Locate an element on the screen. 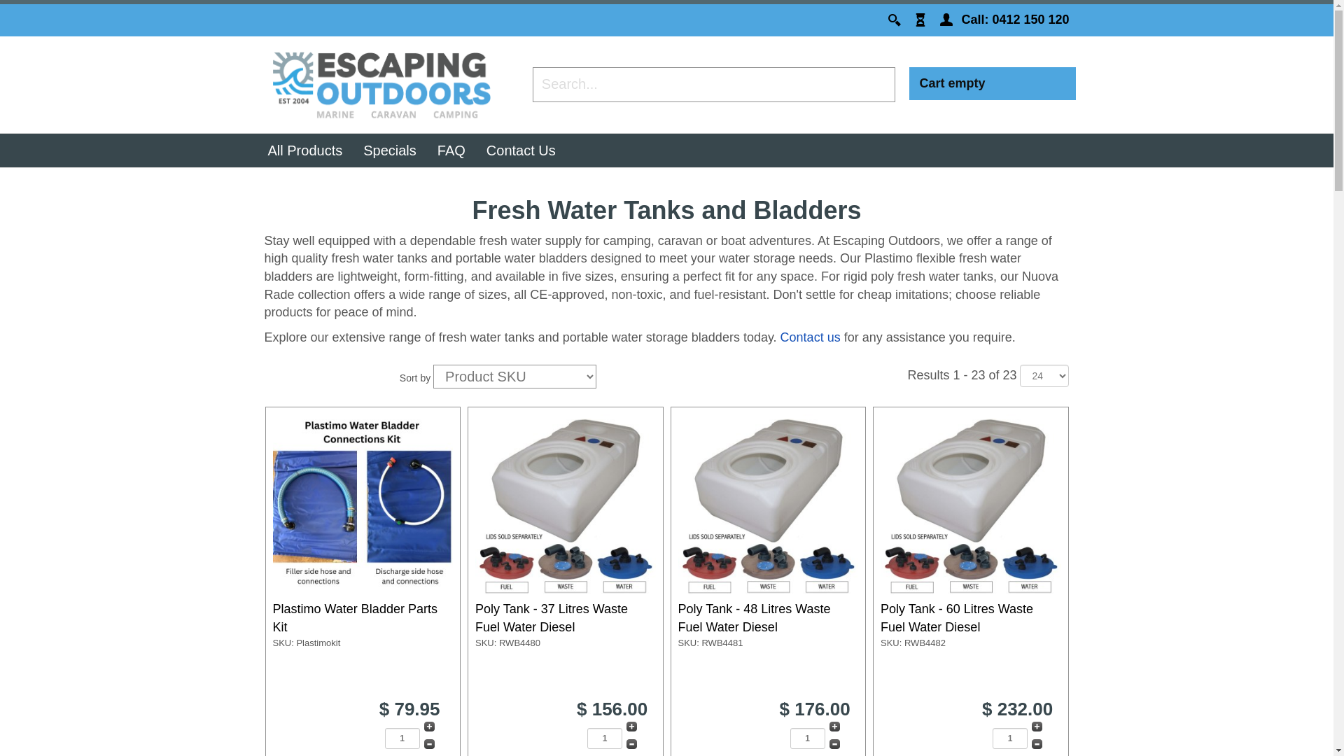  FAQ is located at coordinates (451, 151).